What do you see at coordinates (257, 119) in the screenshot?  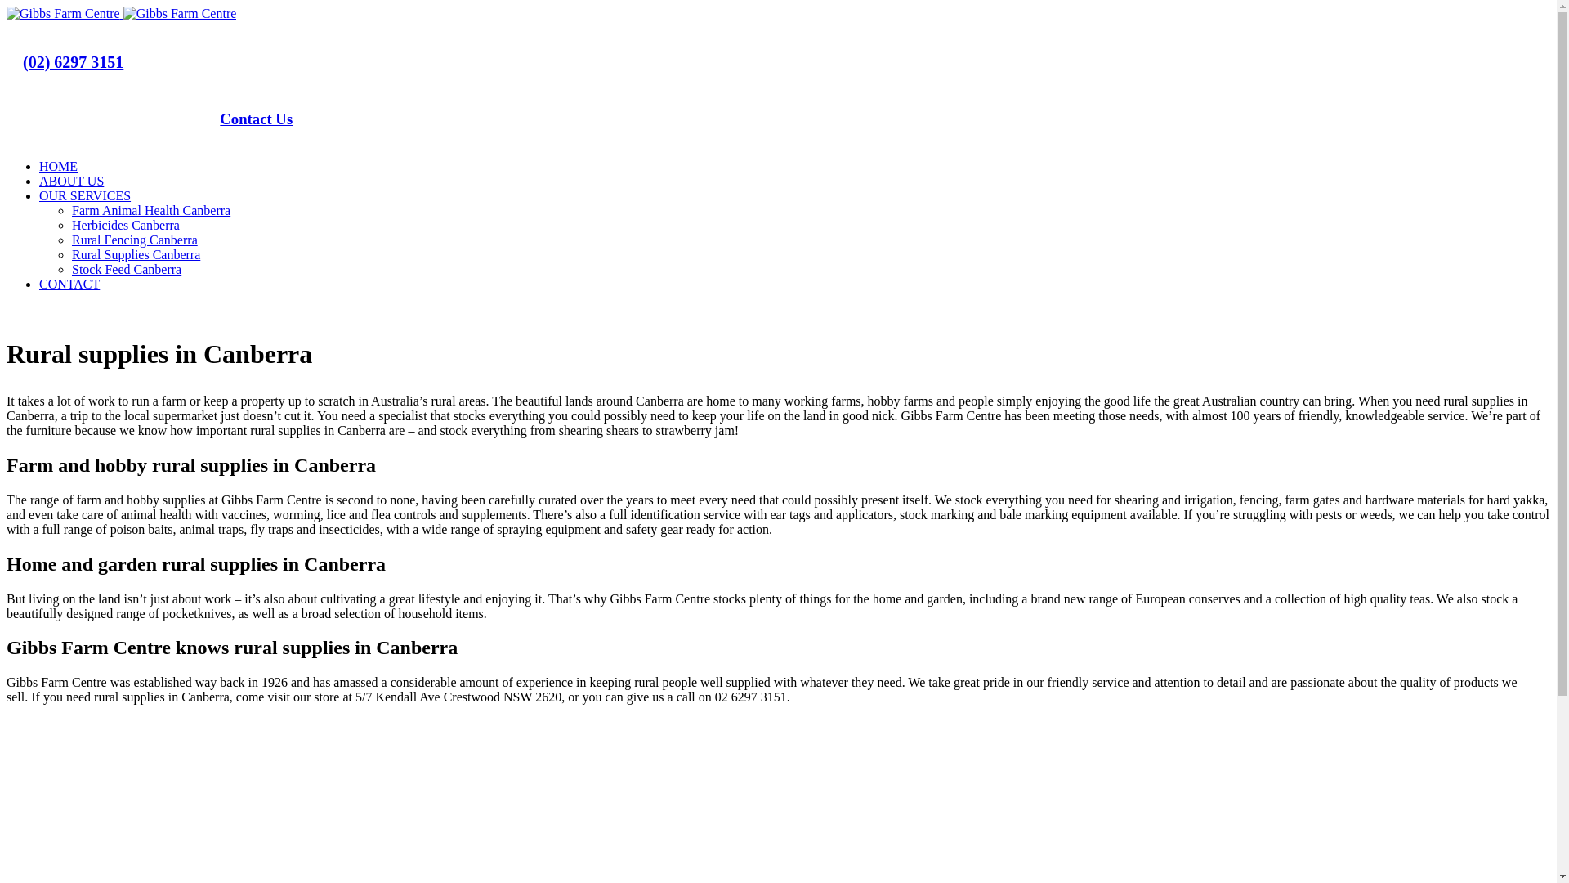 I see `Contact Us` at bounding box center [257, 119].